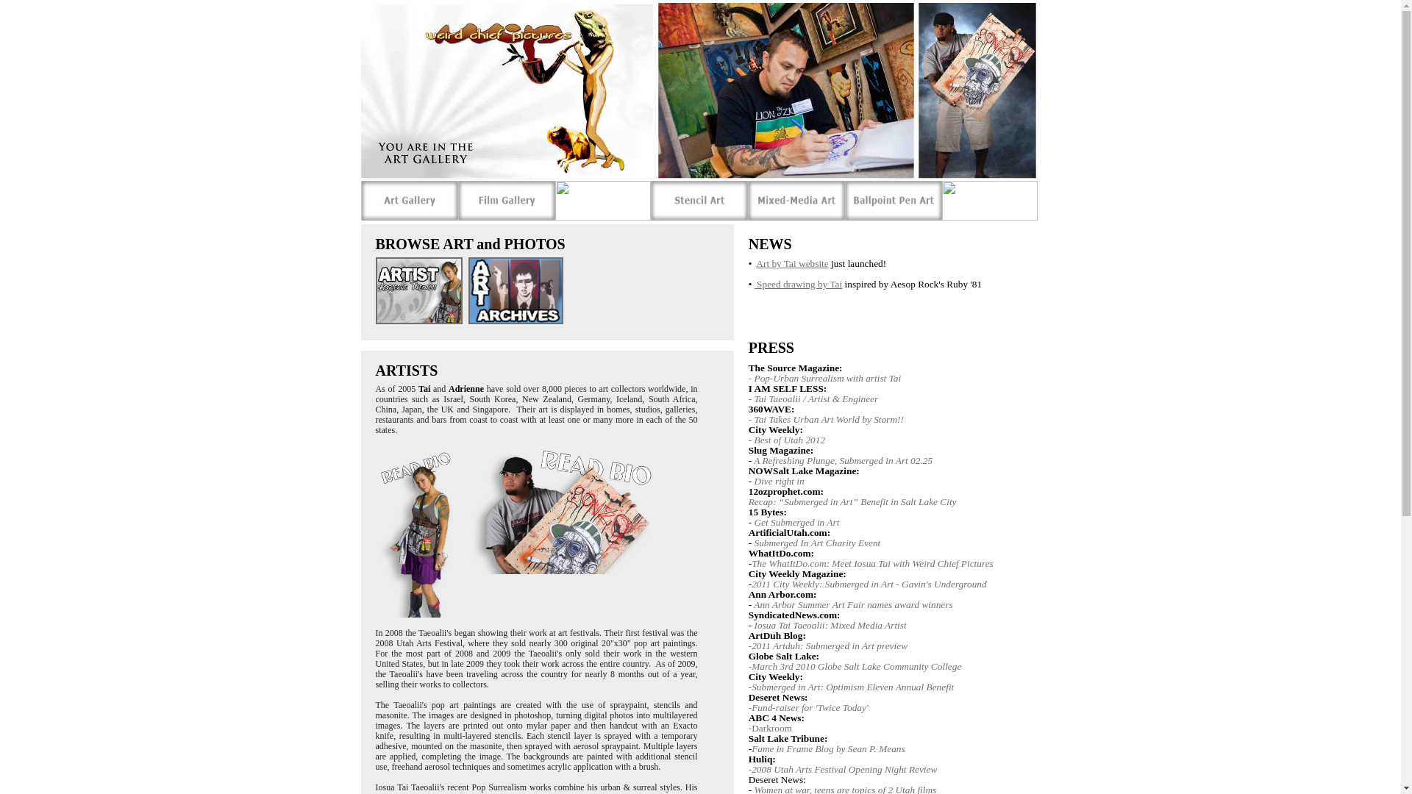  What do you see at coordinates (466, 388) in the screenshot?
I see `Adrienne` at bounding box center [466, 388].